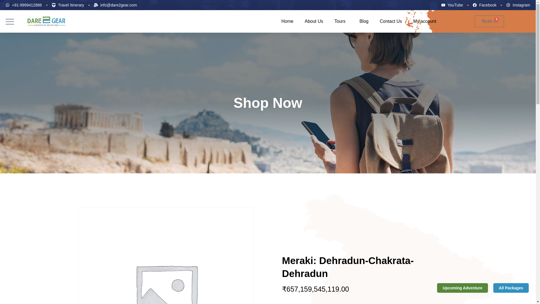 Image resolution: width=540 pixels, height=304 pixels. I want to click on Travel Itinerary, so click(68, 5).